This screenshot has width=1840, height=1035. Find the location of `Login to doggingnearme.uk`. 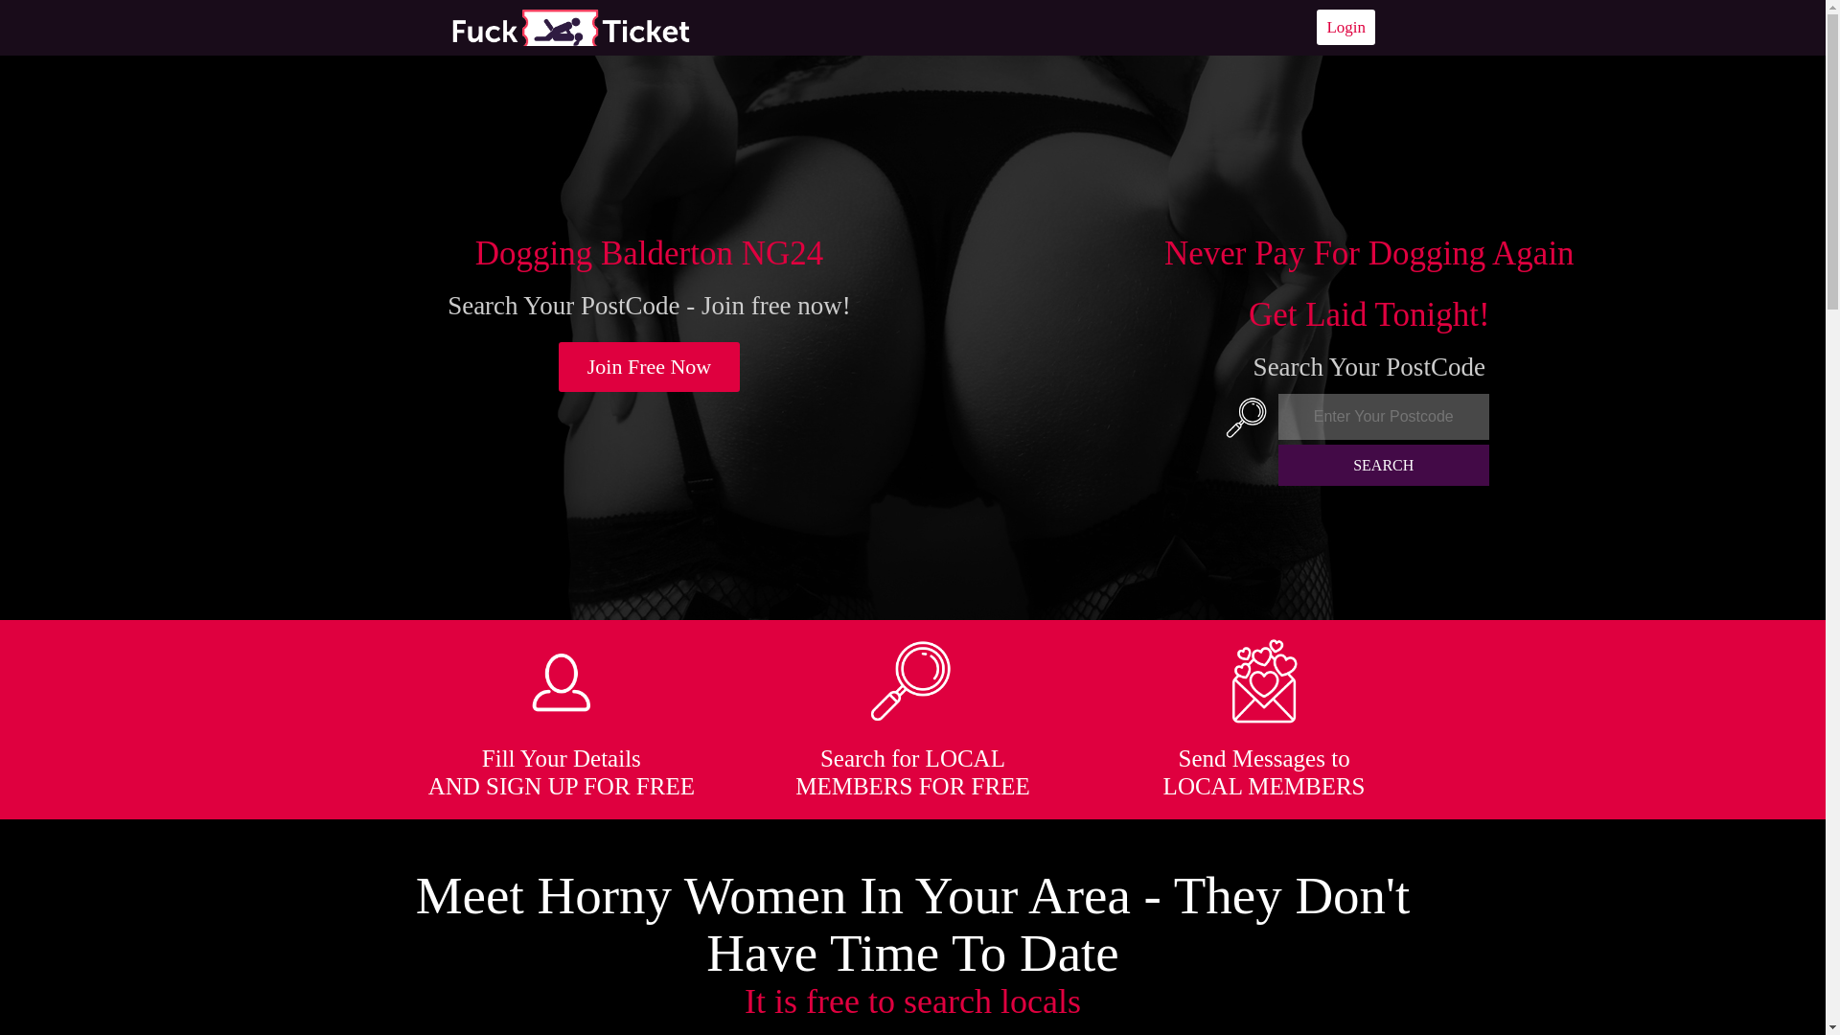

Login to doggingnearme.uk is located at coordinates (1345, 27).